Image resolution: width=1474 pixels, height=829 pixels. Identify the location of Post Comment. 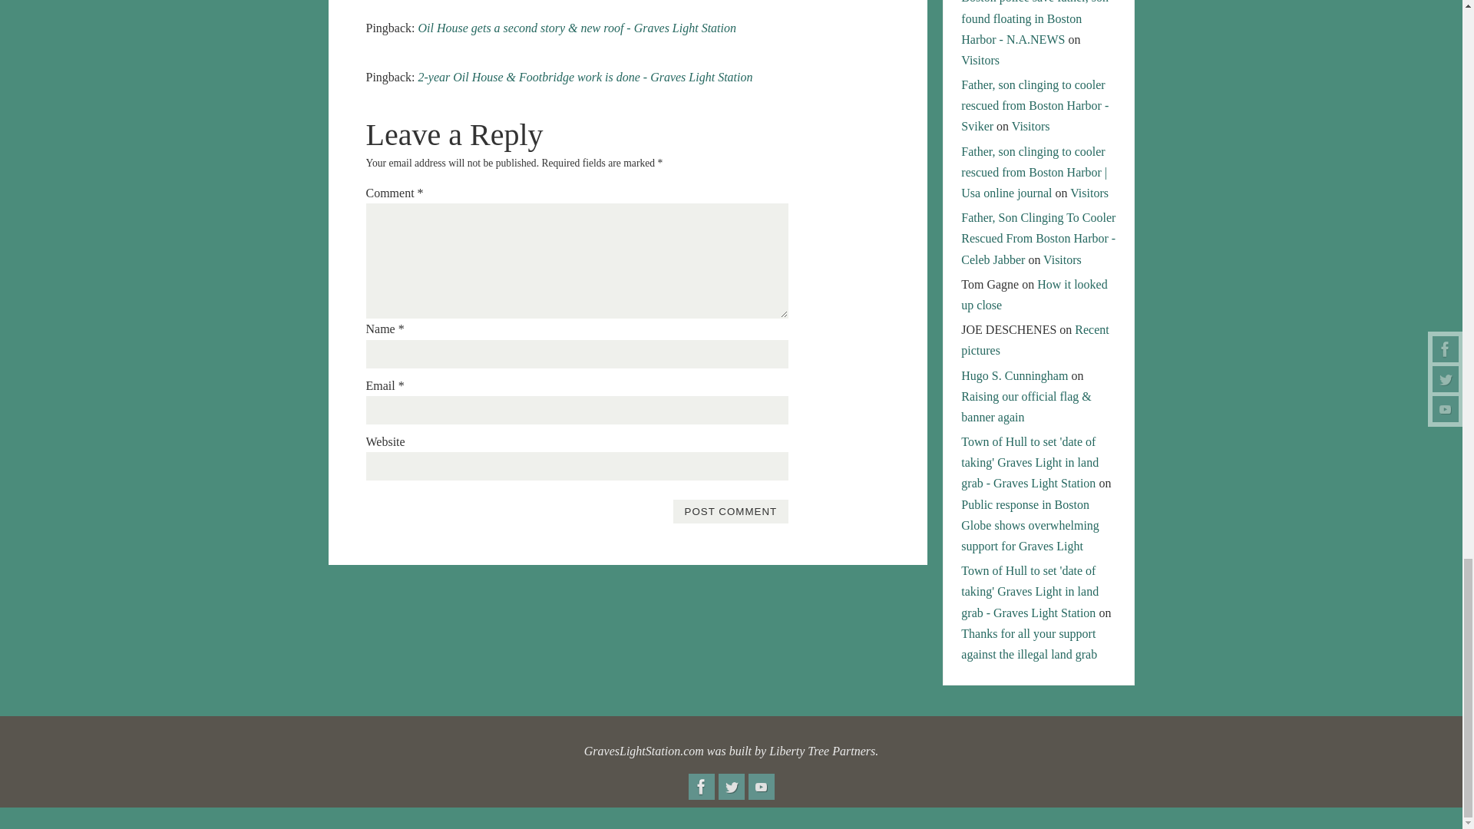
(730, 511).